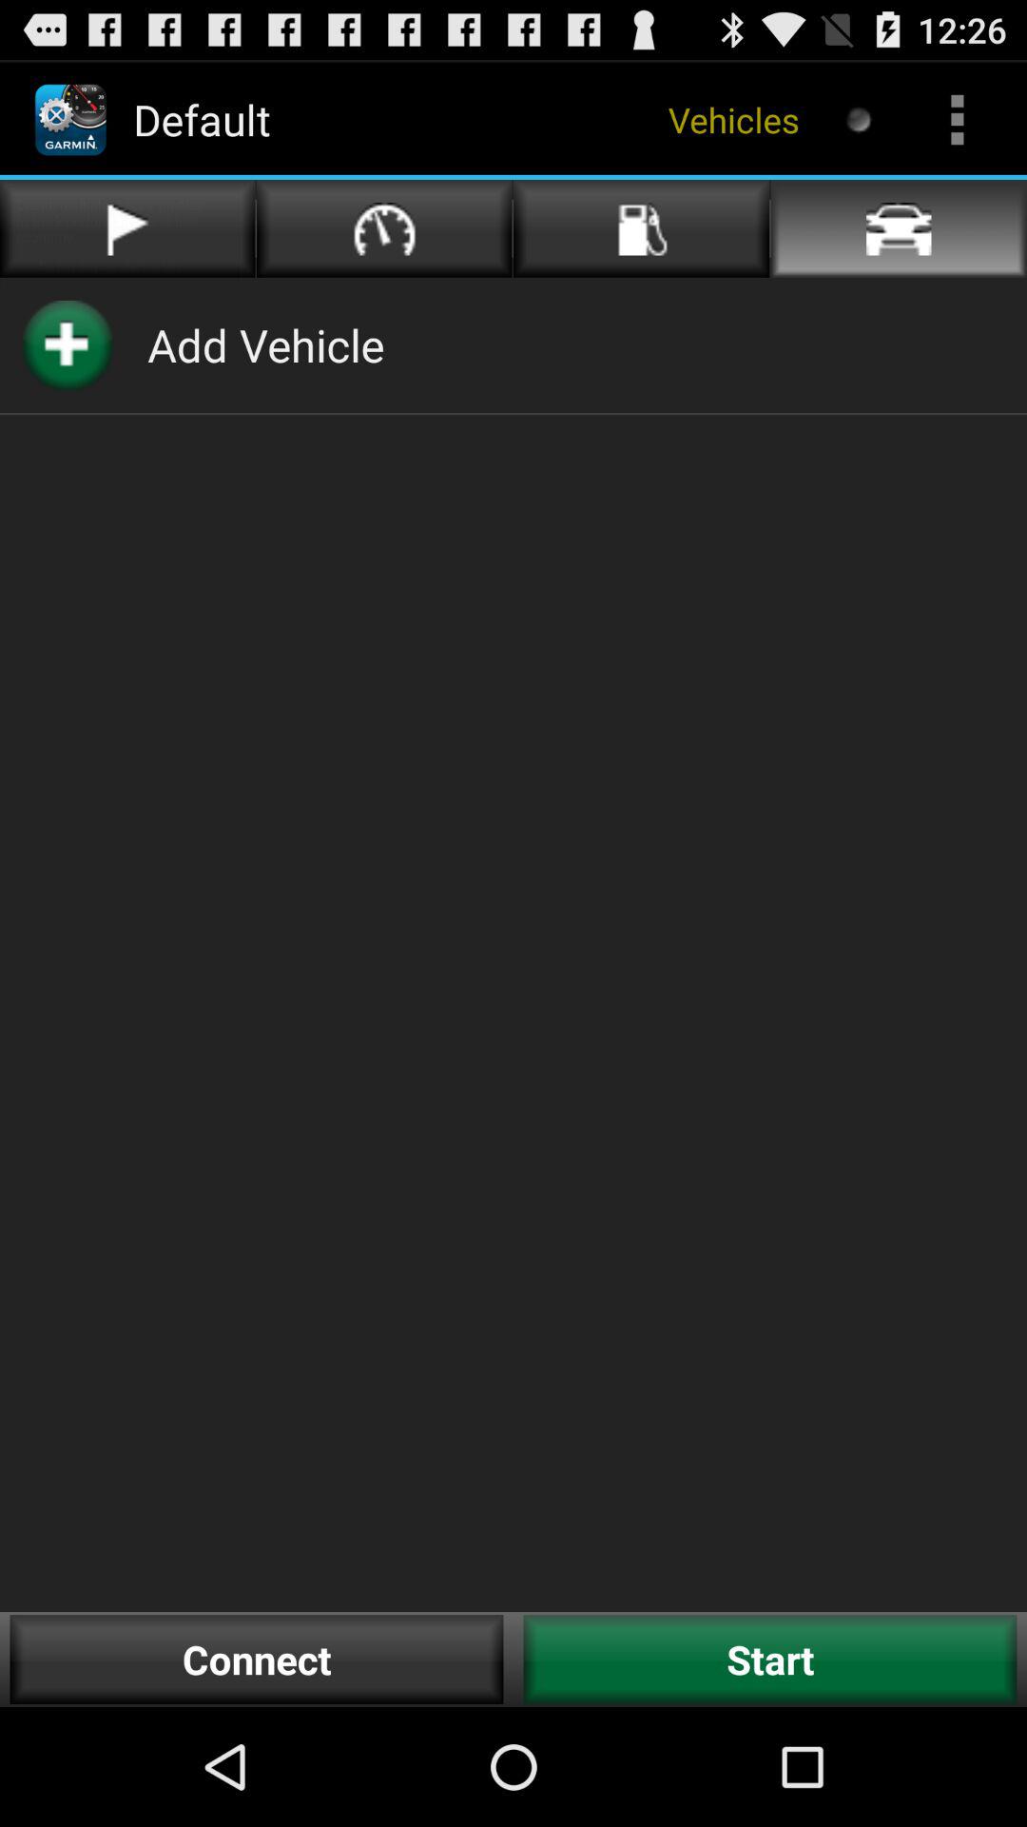  I want to click on press button above connect, so click(266, 344).